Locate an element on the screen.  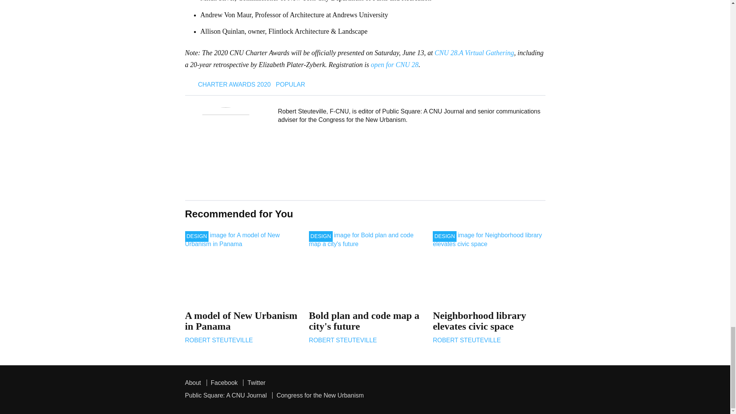
Bold plan and code map a city's future is located at coordinates (365, 267).